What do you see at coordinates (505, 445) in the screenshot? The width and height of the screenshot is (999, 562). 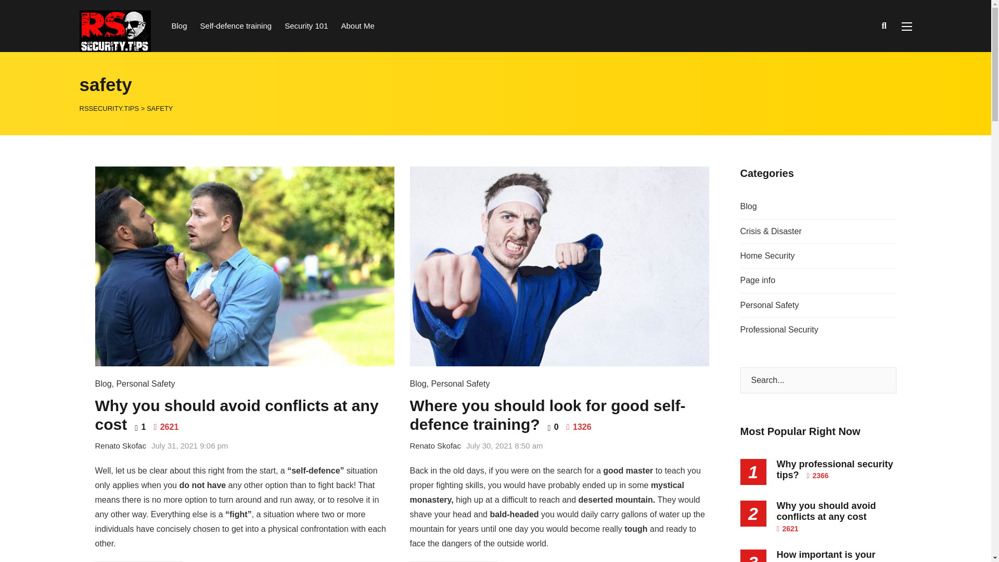 I see `July 30, 2021 8:50 am` at bounding box center [505, 445].